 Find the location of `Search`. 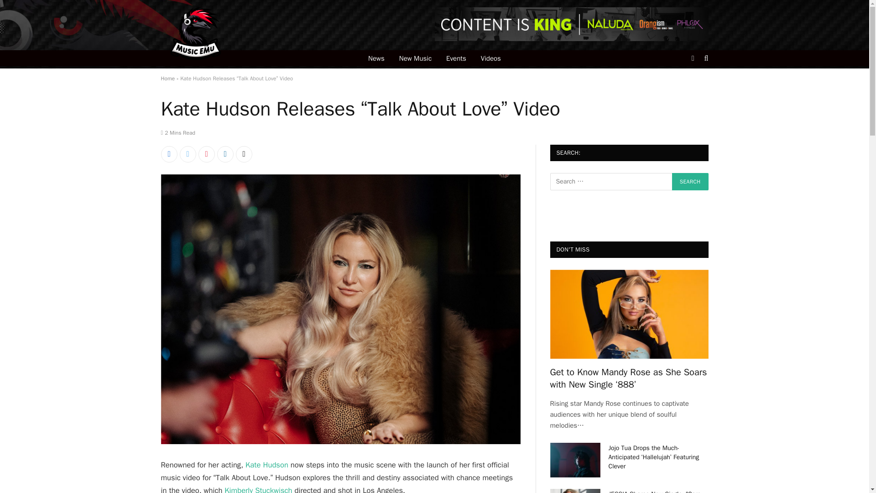

Search is located at coordinates (690, 182).